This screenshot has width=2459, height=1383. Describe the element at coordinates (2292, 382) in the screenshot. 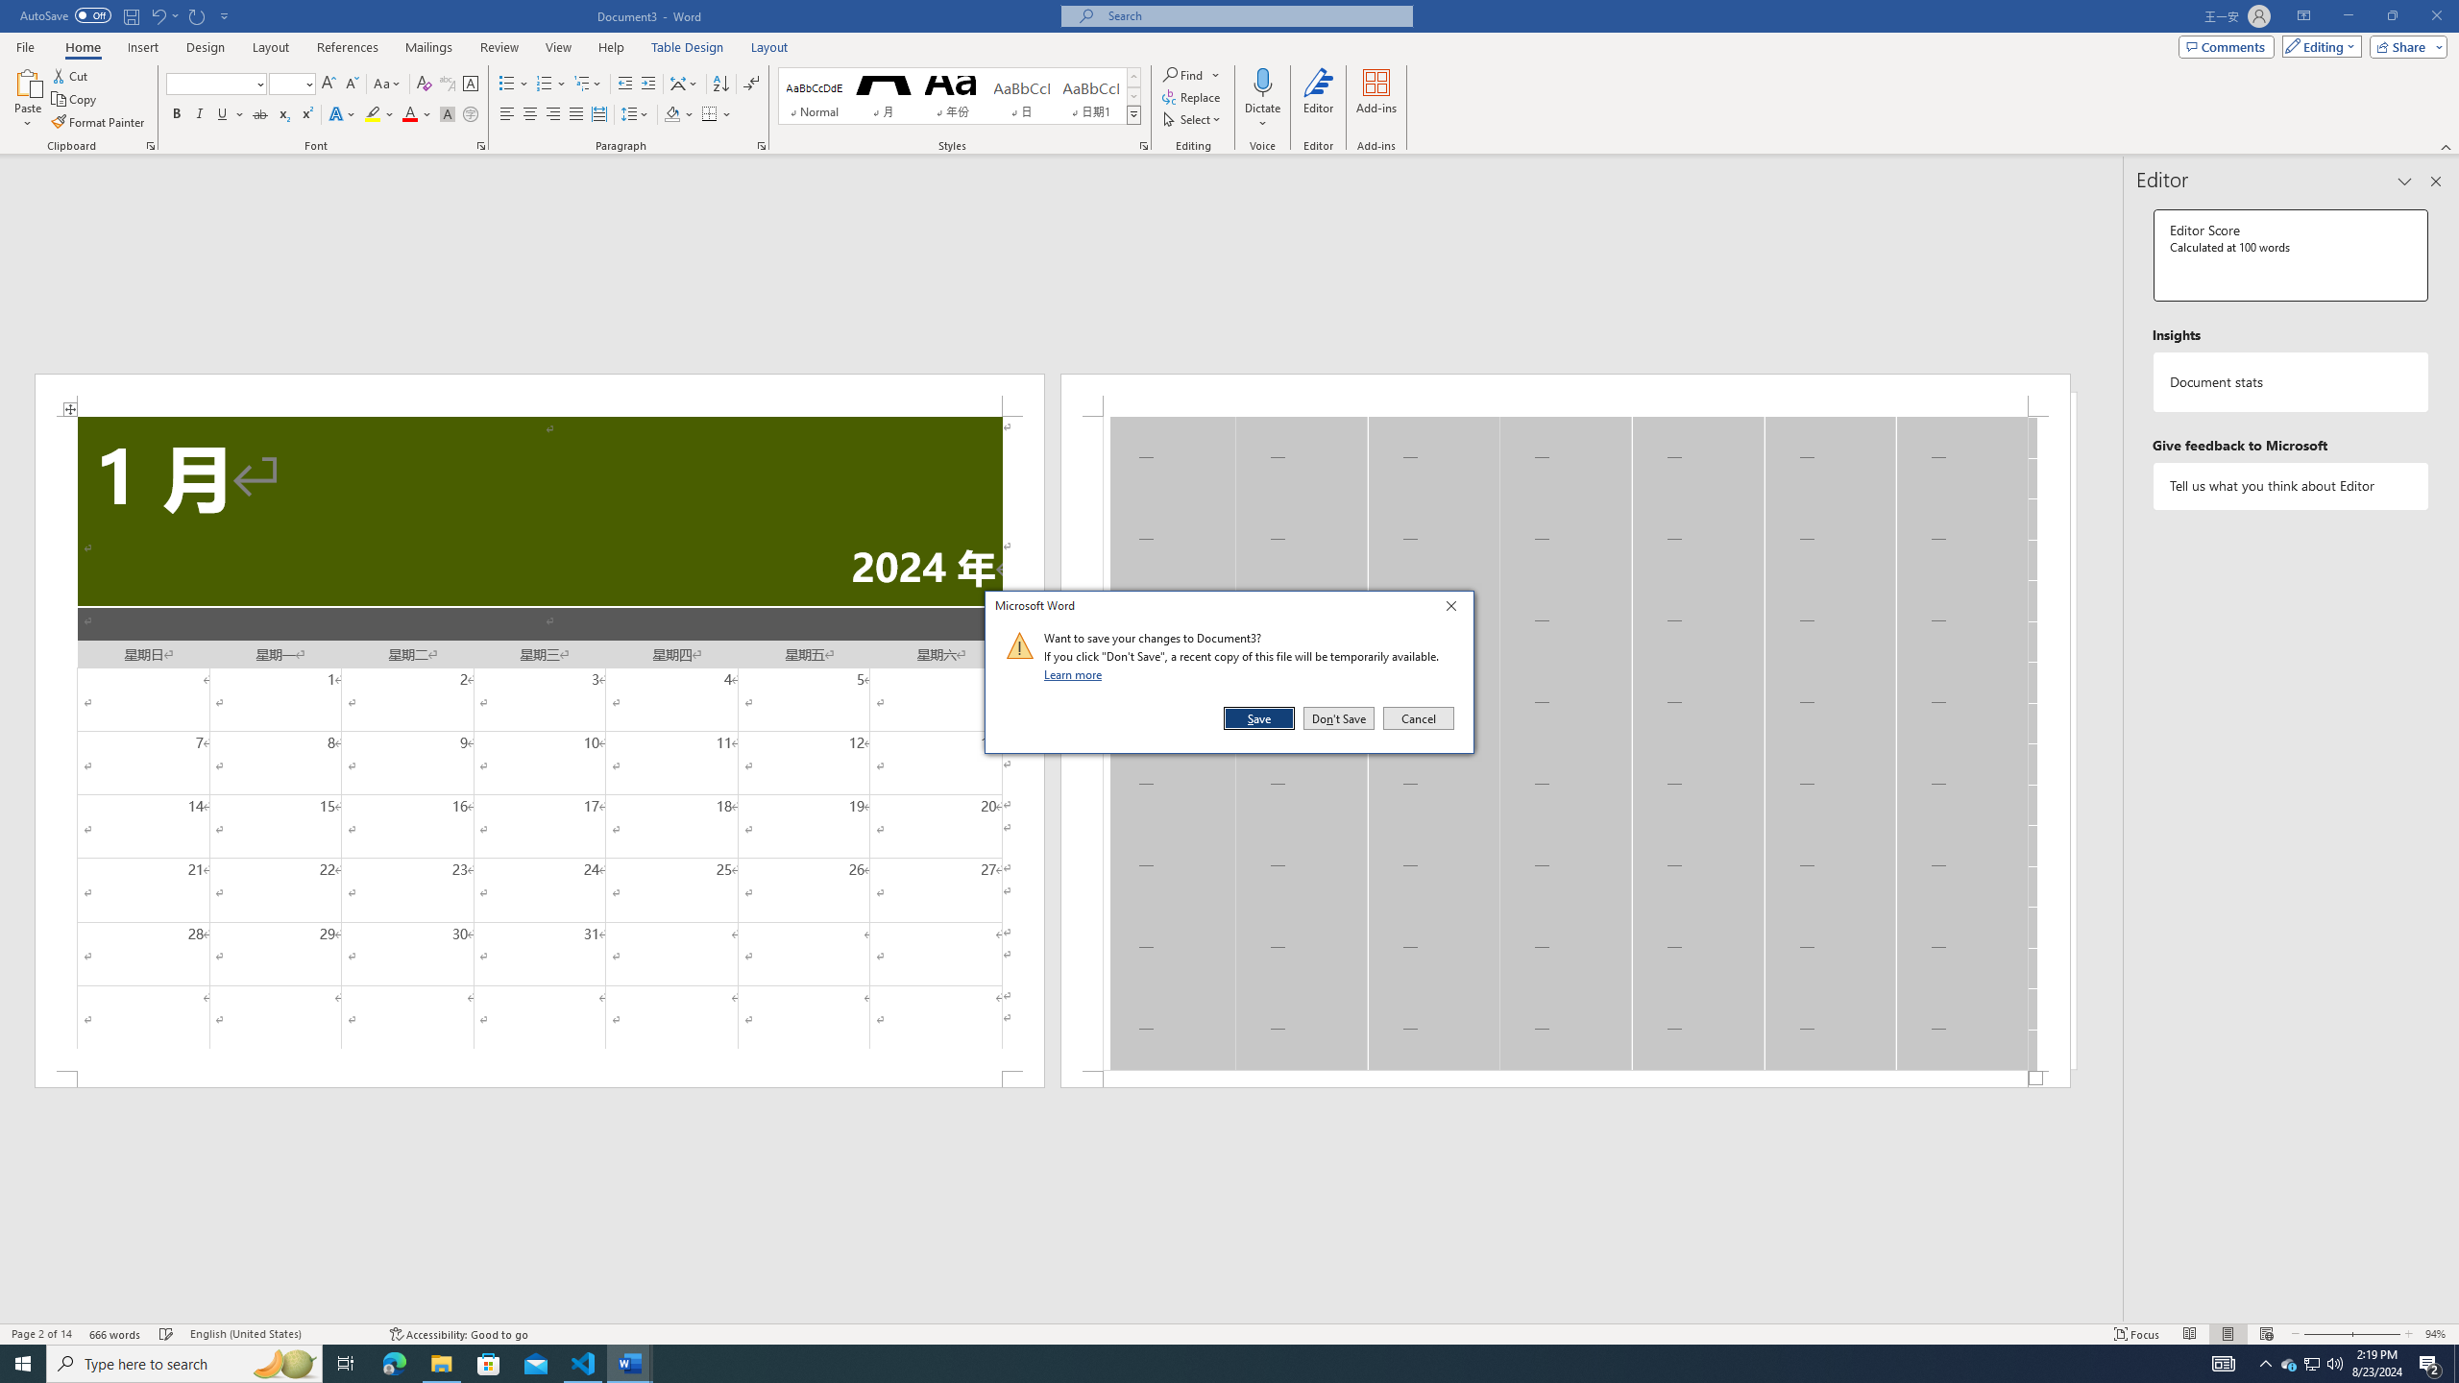

I see `Styles...` at that location.